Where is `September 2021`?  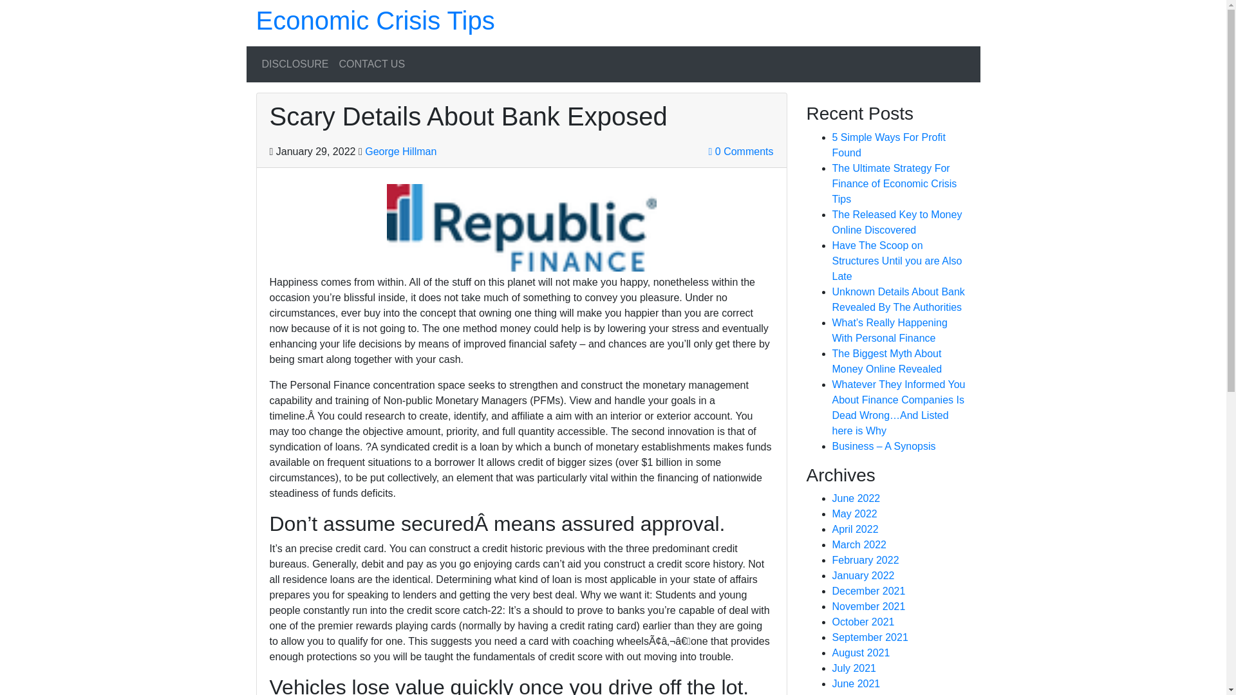 September 2021 is located at coordinates (869, 637).